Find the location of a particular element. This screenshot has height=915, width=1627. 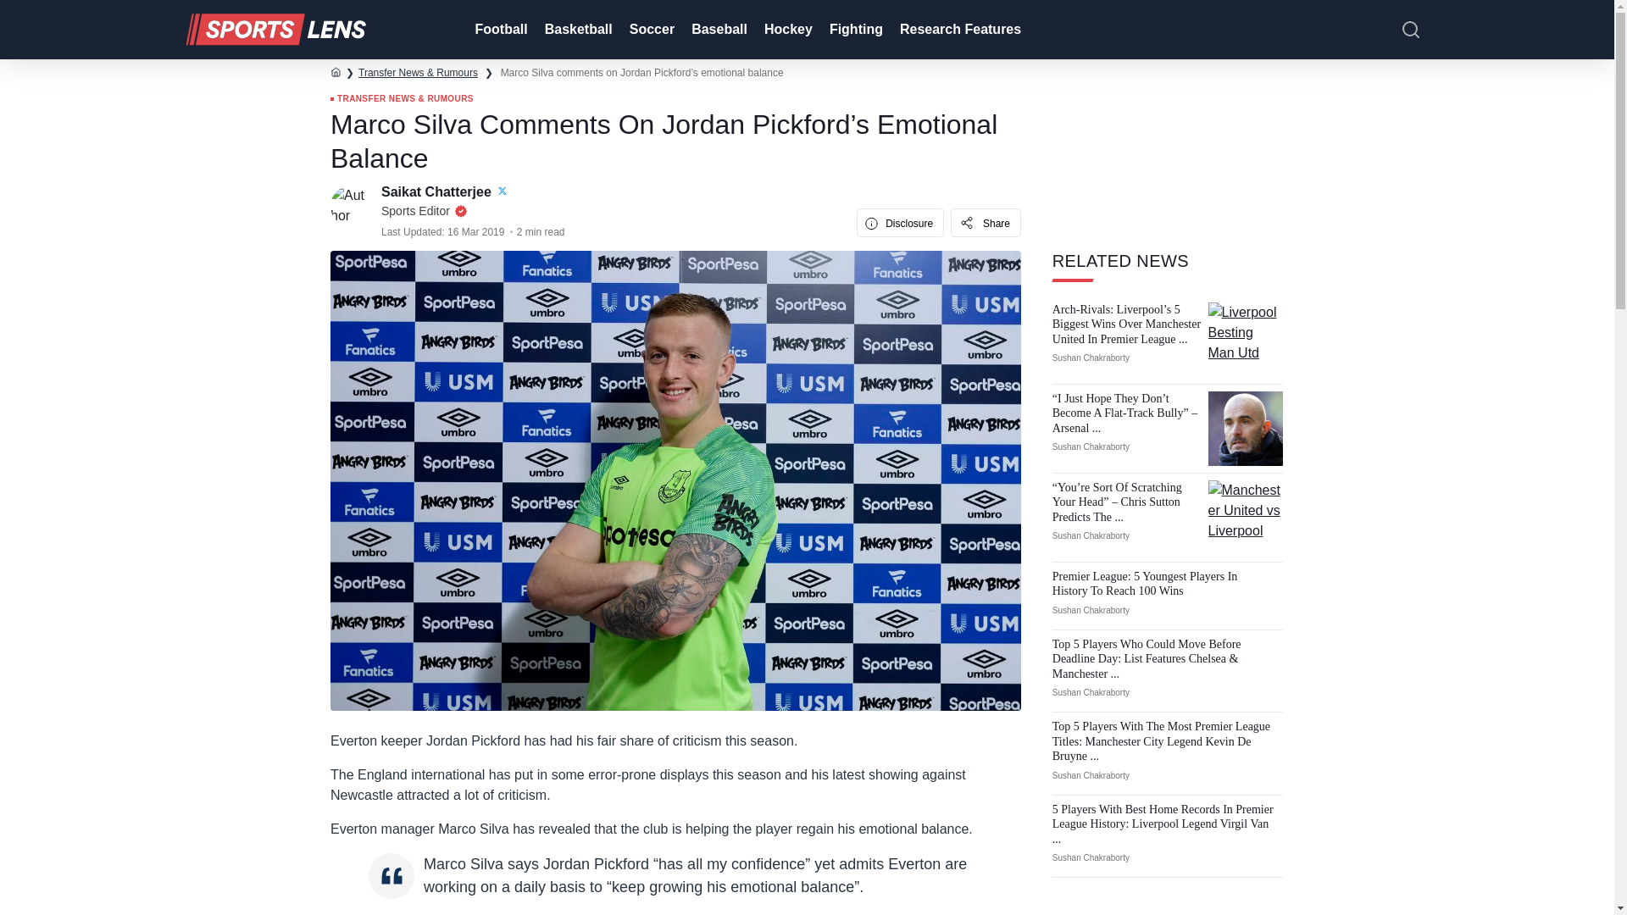

Share is located at coordinates (986, 222).